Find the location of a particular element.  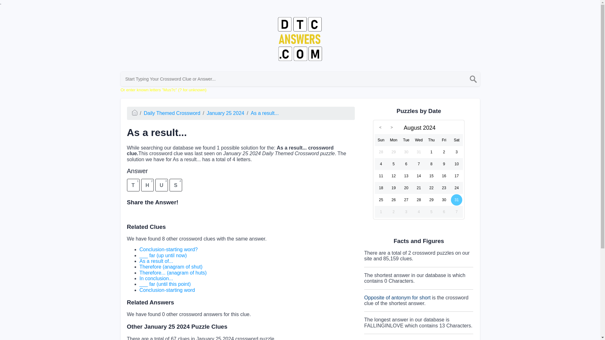

Opposite of antonym for short is located at coordinates (397, 297).